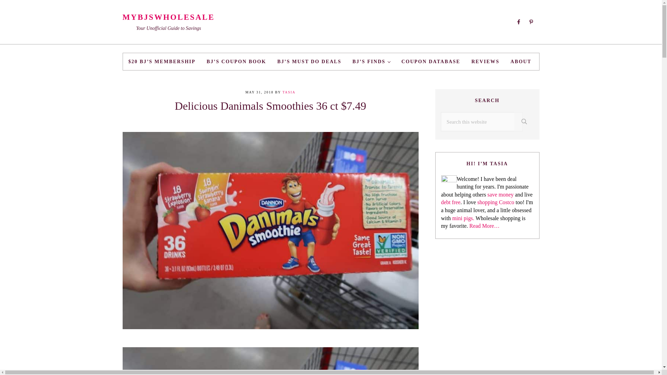 The width and height of the screenshot is (667, 375). I want to click on mybjswholesale-dannon-danimals-yogurt, so click(270, 361).